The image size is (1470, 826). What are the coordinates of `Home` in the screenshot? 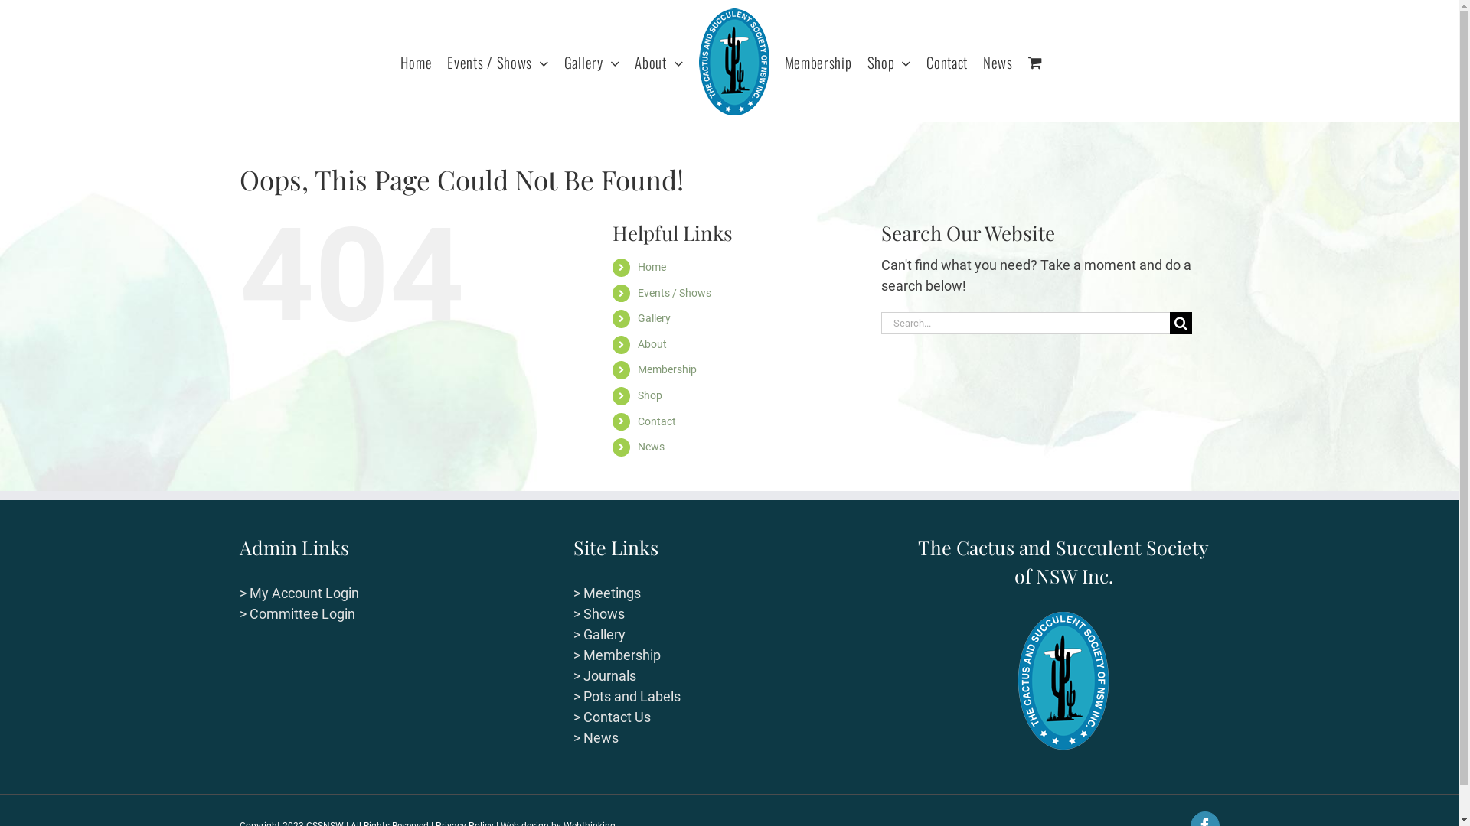 It's located at (652, 267).